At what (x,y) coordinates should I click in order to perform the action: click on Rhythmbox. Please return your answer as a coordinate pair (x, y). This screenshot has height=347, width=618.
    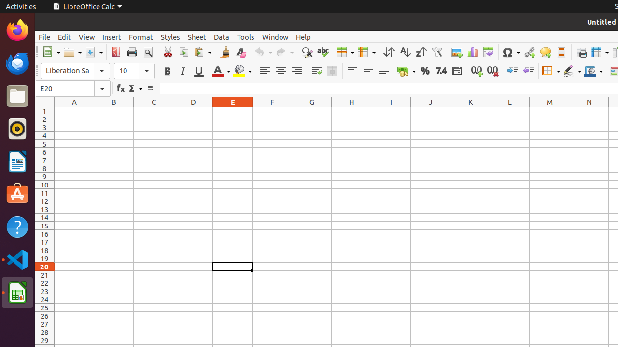
    Looking at the image, I should click on (17, 129).